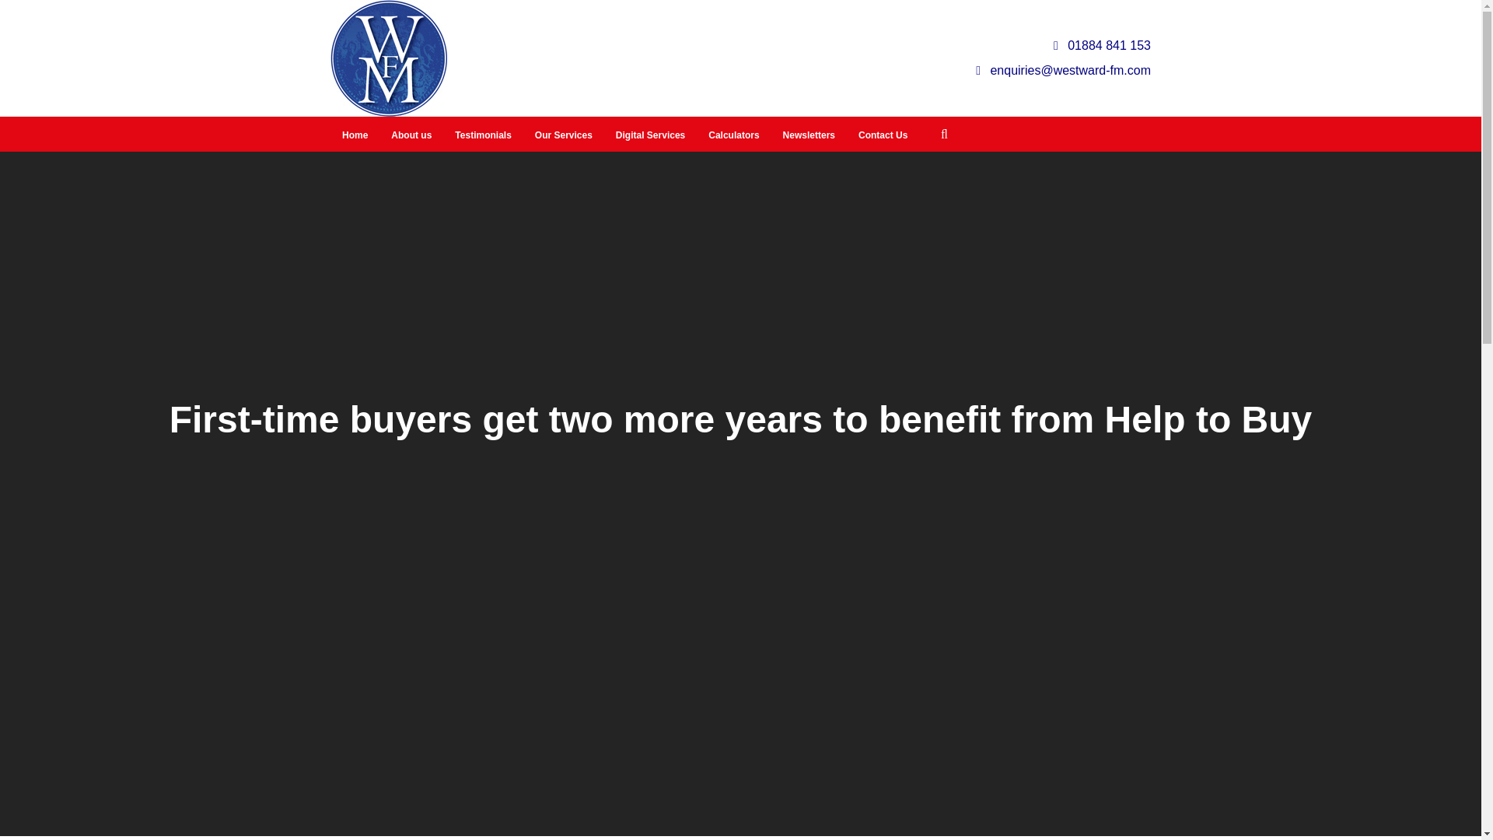  What do you see at coordinates (564, 135) in the screenshot?
I see `Our Services` at bounding box center [564, 135].